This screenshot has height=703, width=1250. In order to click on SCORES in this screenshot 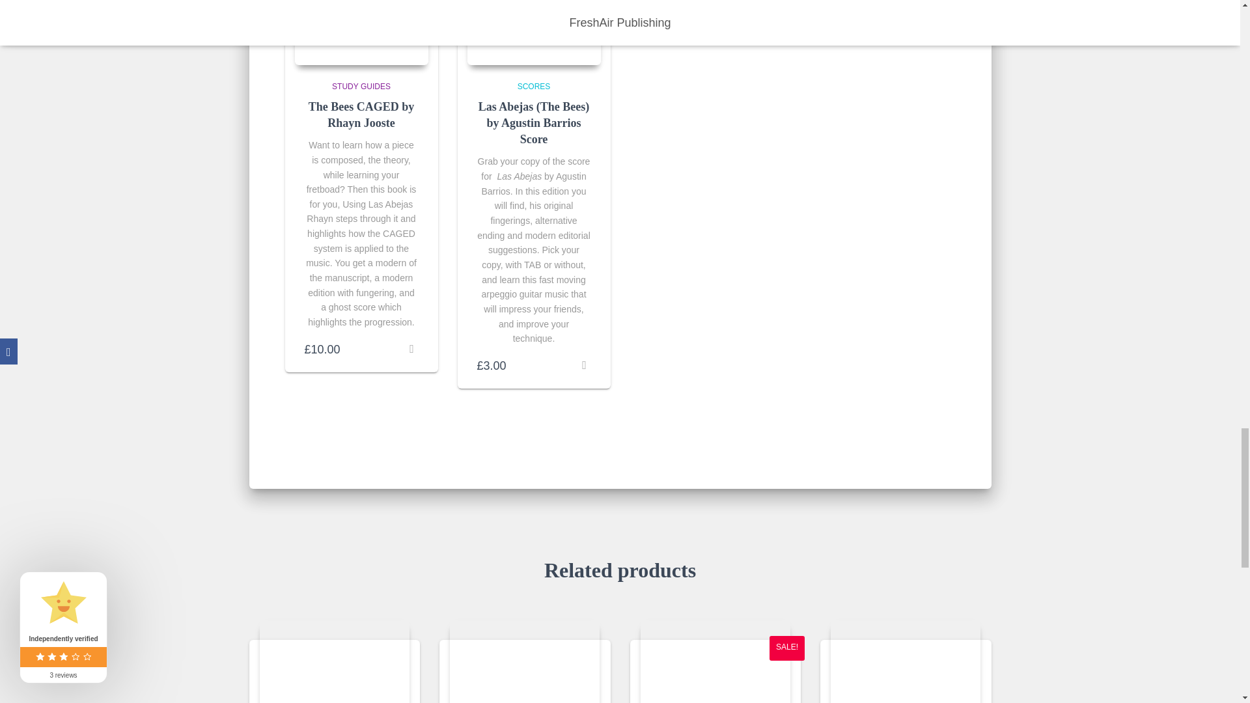, I will do `click(534, 87)`.